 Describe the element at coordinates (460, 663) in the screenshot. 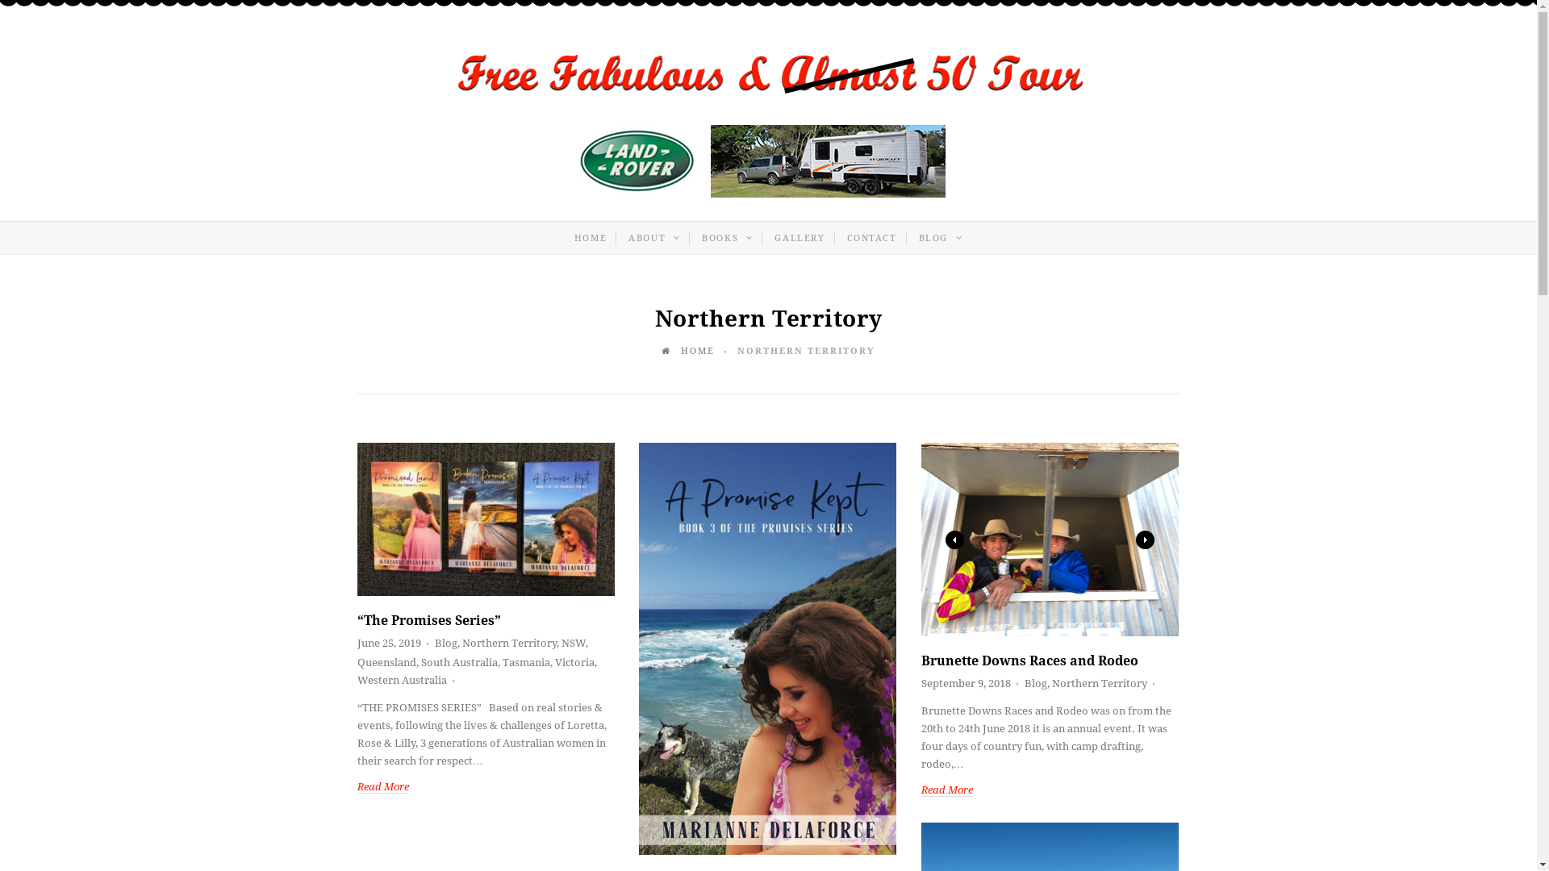

I see `South Australia` at that location.